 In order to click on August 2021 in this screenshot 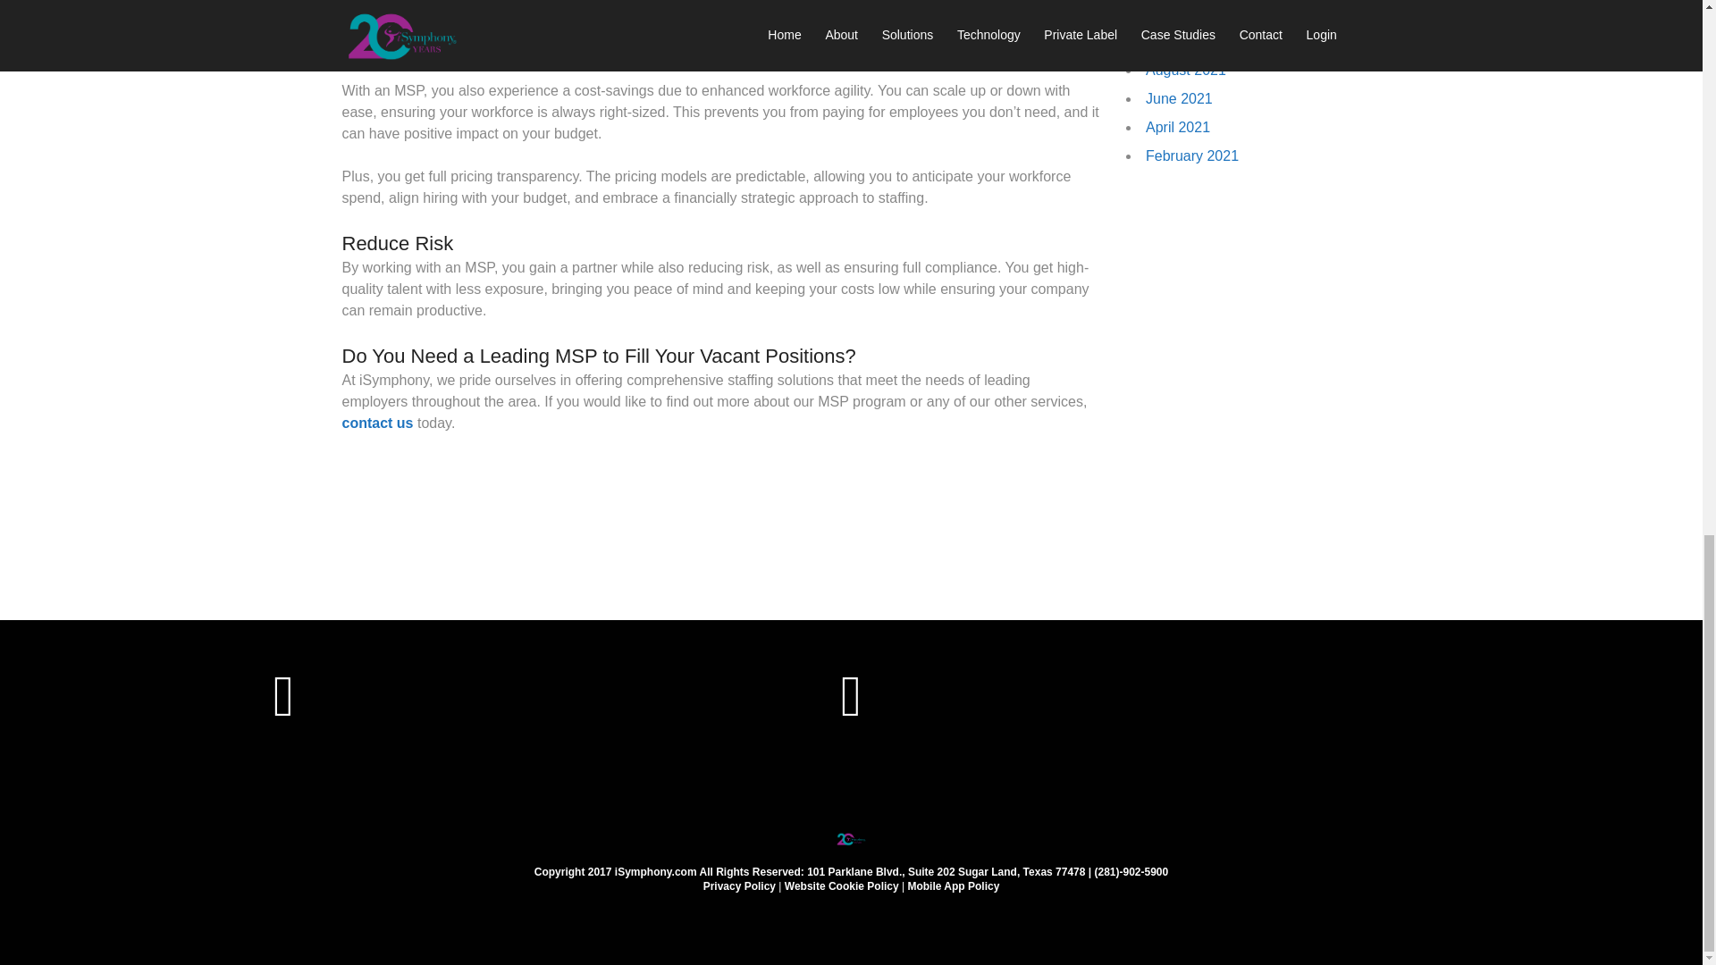, I will do `click(1186, 70)`.